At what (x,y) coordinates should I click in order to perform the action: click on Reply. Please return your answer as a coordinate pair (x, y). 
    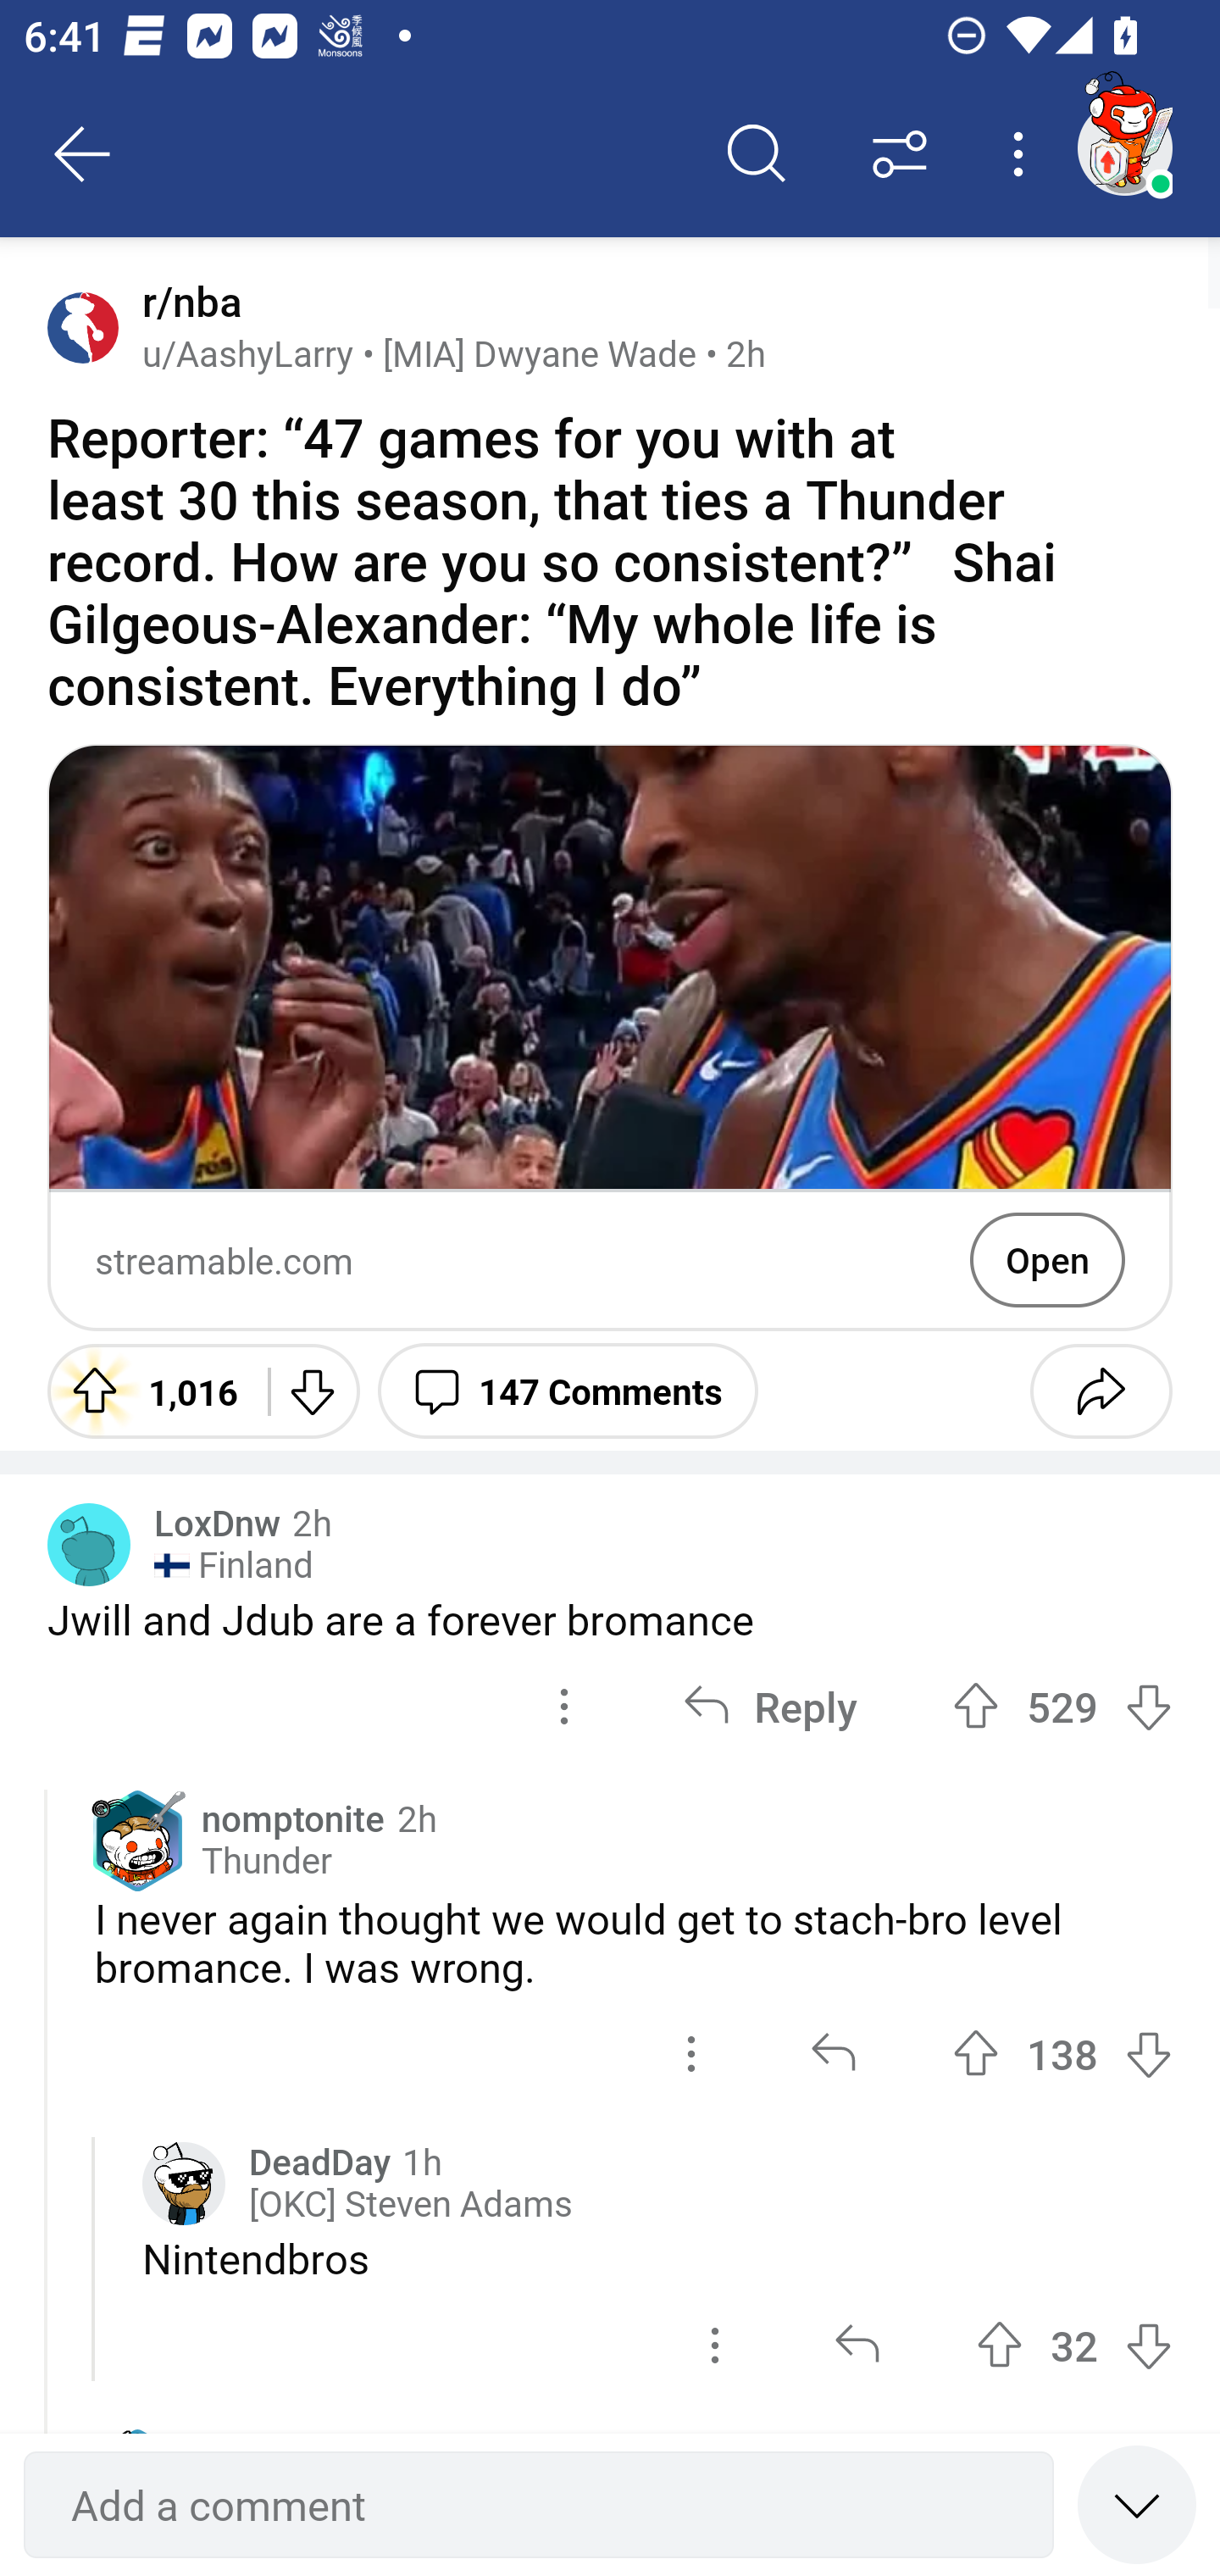
    Looking at the image, I should click on (770, 1707).